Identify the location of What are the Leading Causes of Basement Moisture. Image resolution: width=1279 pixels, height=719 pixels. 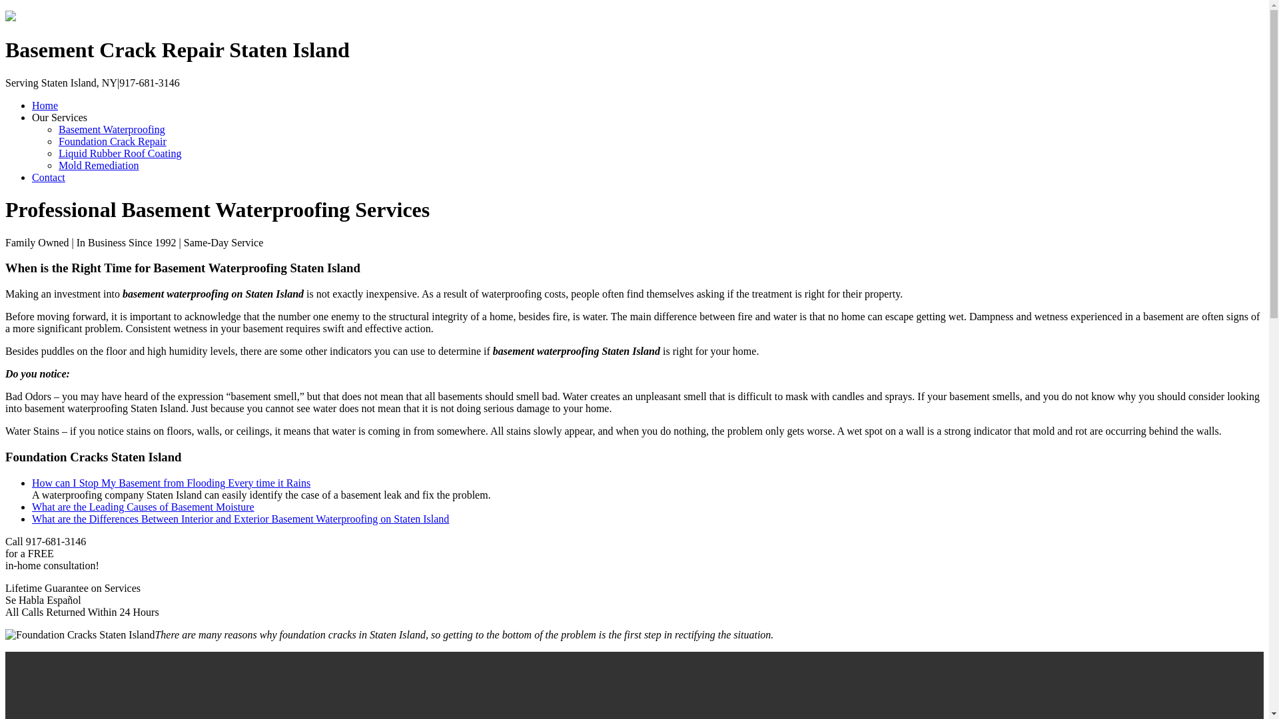
(143, 507).